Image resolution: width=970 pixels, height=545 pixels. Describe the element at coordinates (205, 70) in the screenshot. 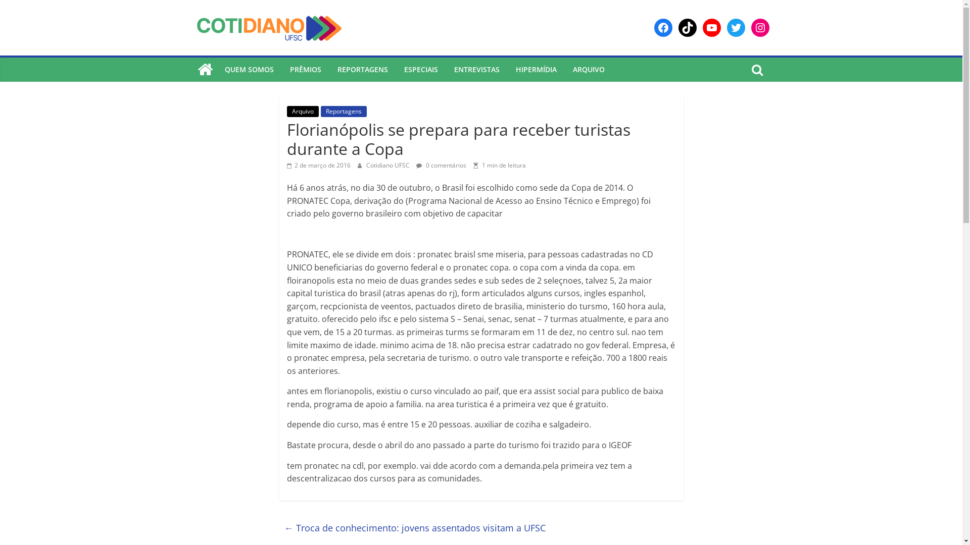

I see `Cotidiano UFSC` at that location.